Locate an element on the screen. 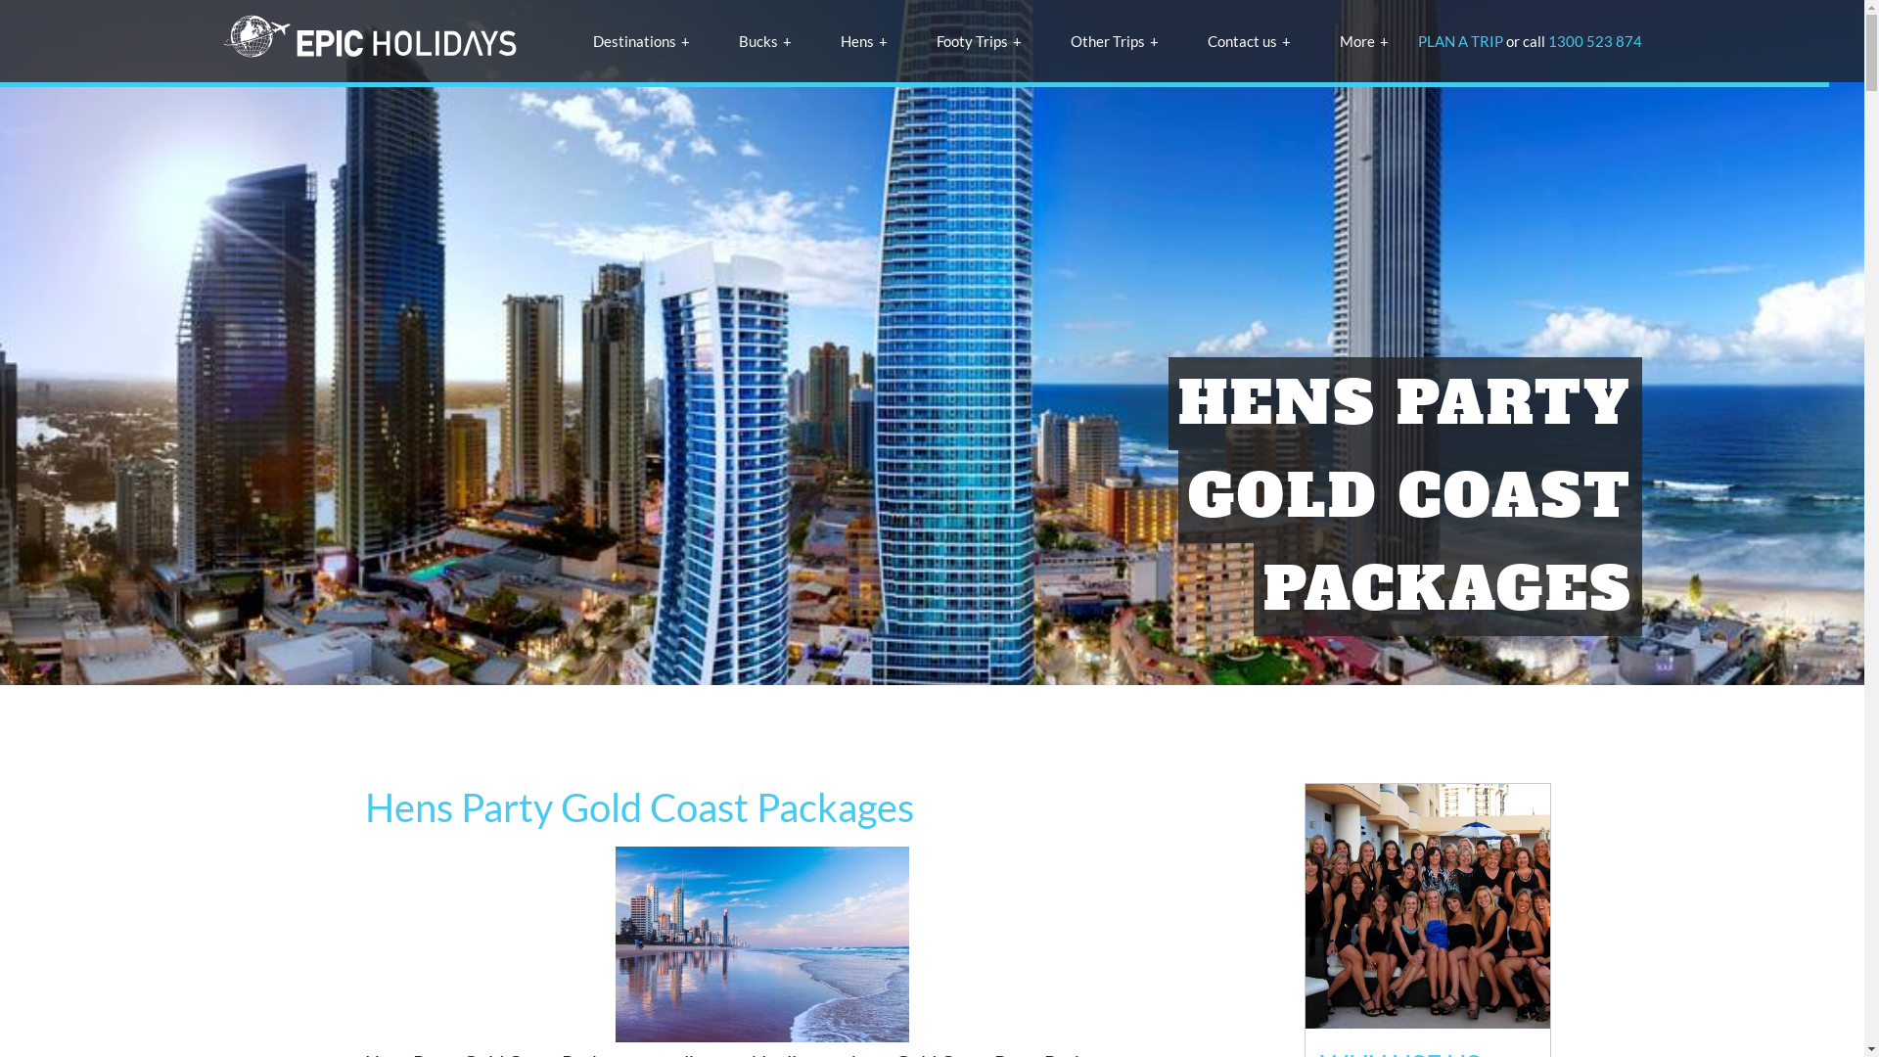 The width and height of the screenshot is (1879, 1057). Footy Trips is located at coordinates (979, 41).